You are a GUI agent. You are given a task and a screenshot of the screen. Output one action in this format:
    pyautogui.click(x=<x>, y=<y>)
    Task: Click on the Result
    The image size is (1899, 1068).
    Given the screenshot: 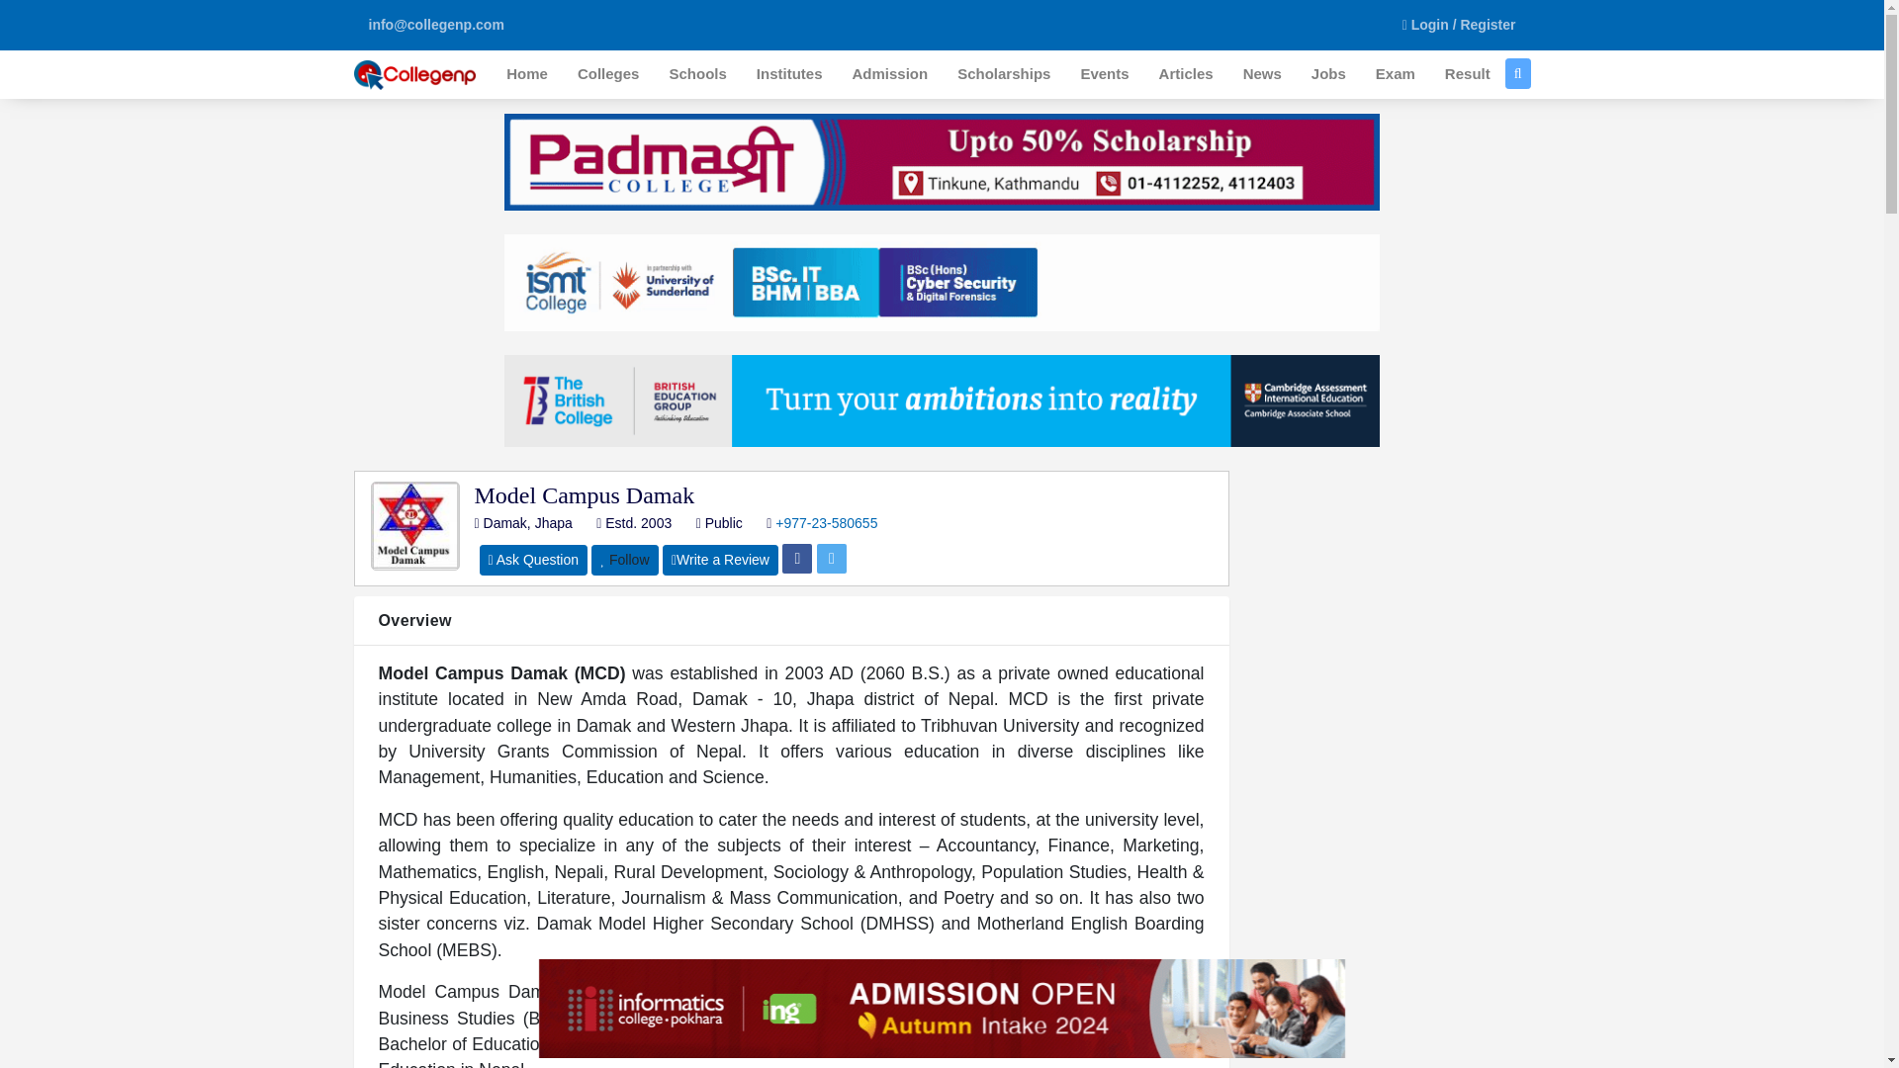 What is the action you would take?
    pyautogui.click(x=1468, y=74)
    